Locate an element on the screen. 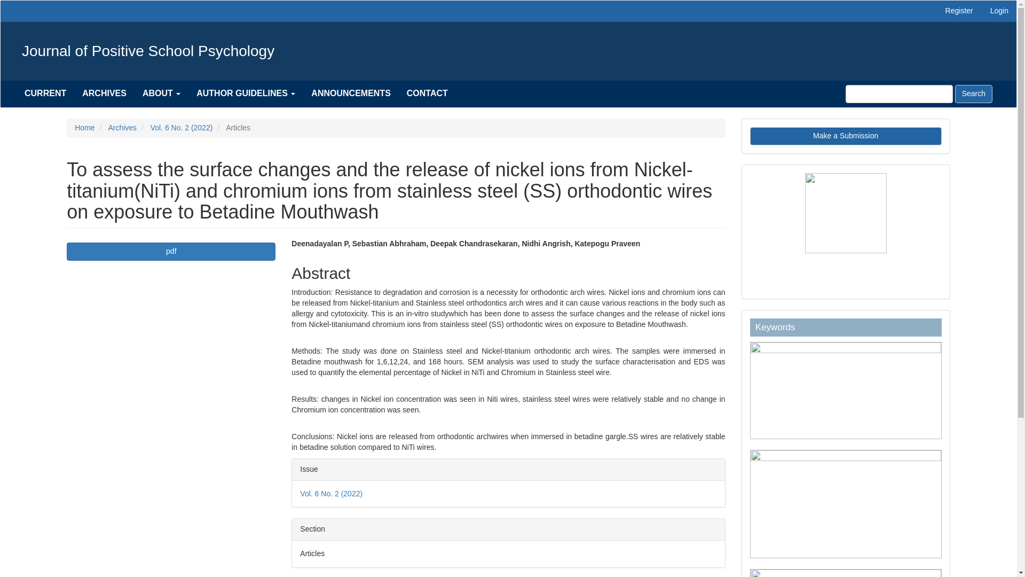 Image resolution: width=1025 pixels, height=577 pixels. Journal of Positive School Psychology is located at coordinates (148, 51).